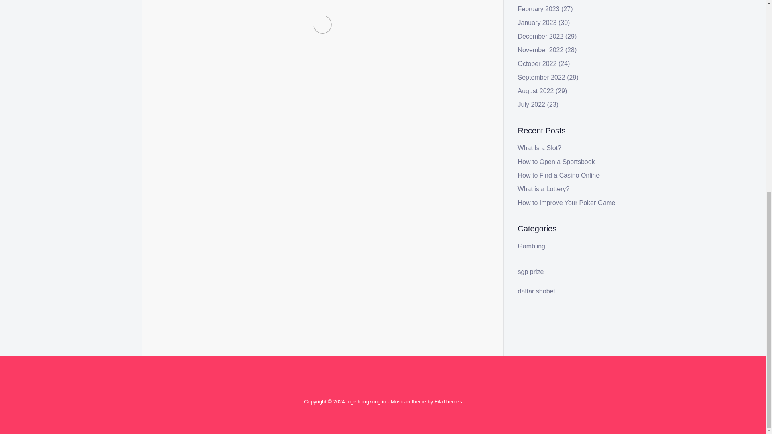 The width and height of the screenshot is (772, 434). Describe the element at coordinates (366, 401) in the screenshot. I see `togelhongkong.io` at that location.